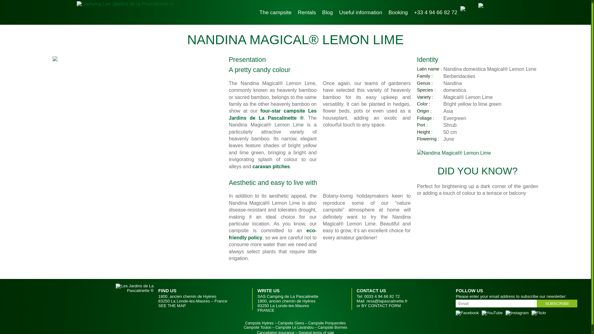  I want to click on Rentals, so click(307, 12).